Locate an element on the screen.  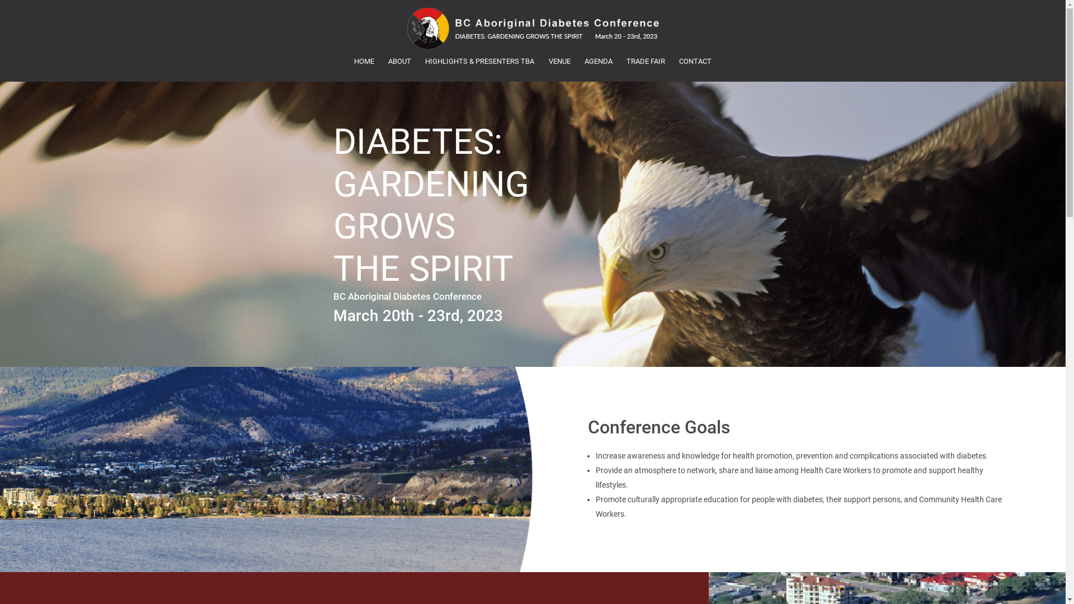
AGENDA is located at coordinates (599, 62).